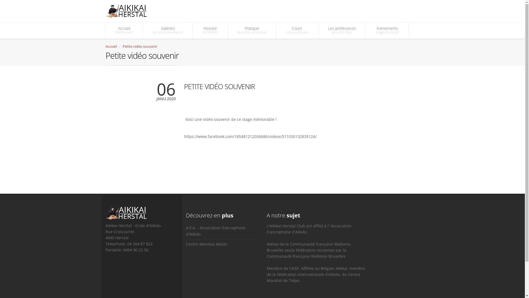 The width and height of the screenshot is (529, 298). What do you see at coordinates (111, 46) in the screenshot?
I see `Accueil` at bounding box center [111, 46].